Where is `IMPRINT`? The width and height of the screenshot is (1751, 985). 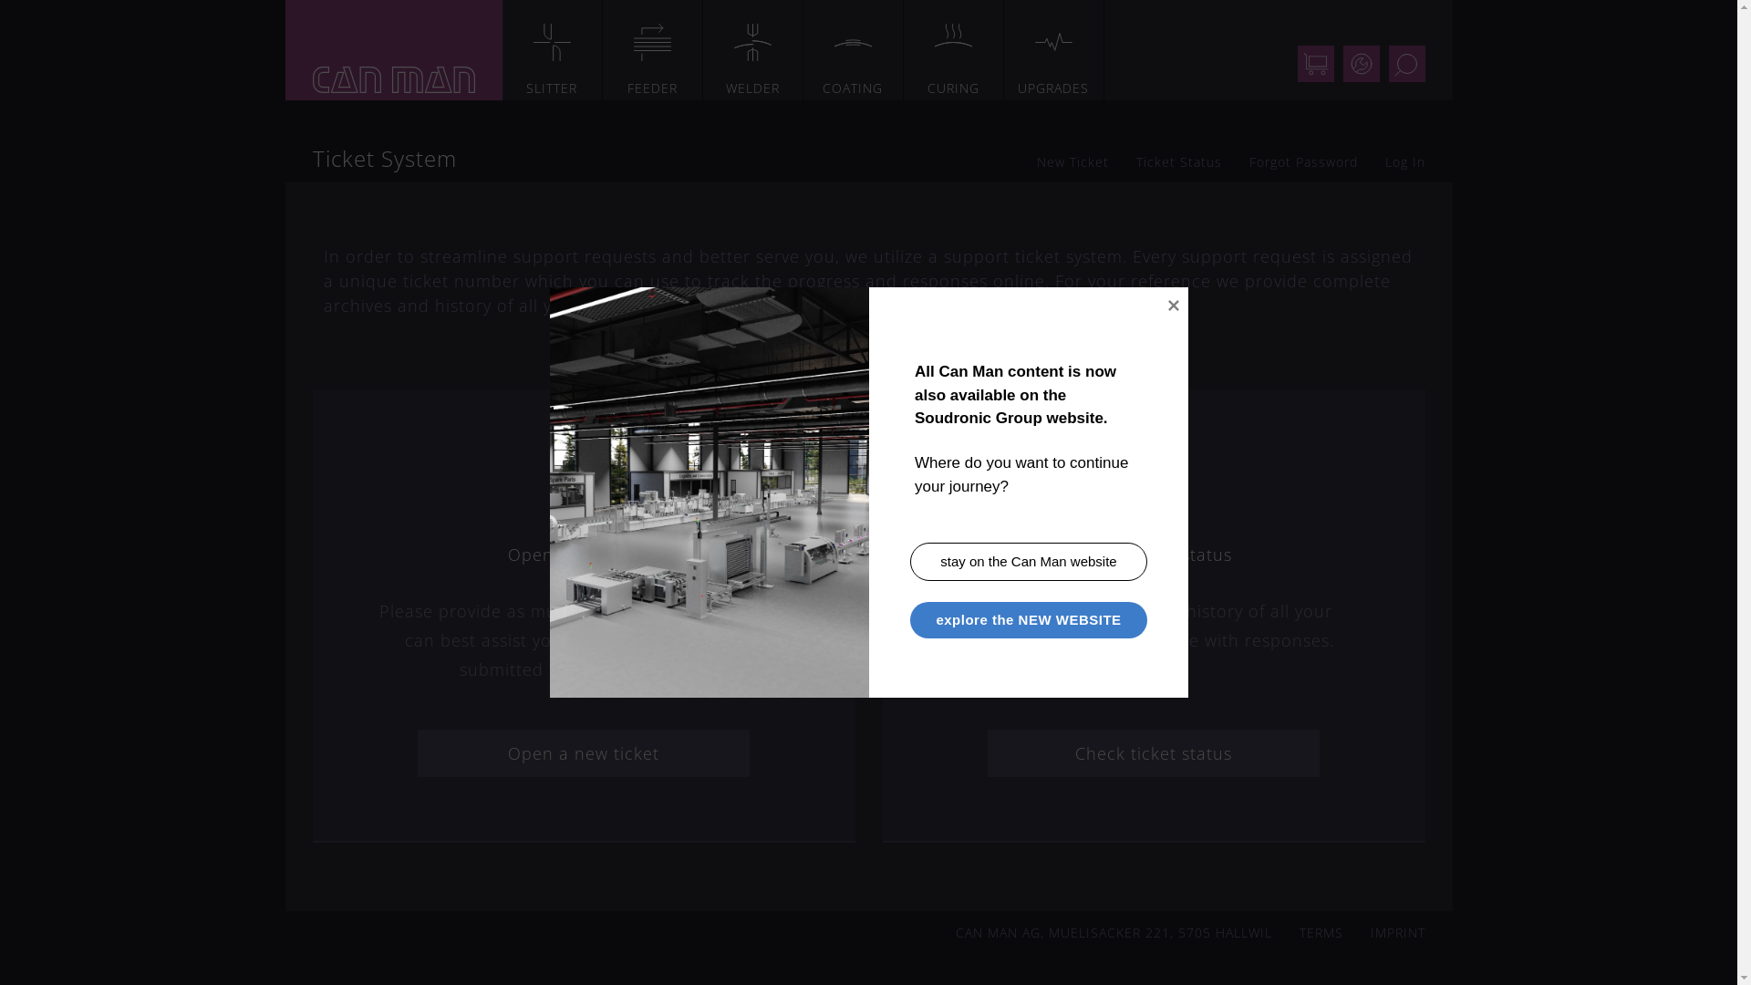 IMPRINT is located at coordinates (1397, 932).